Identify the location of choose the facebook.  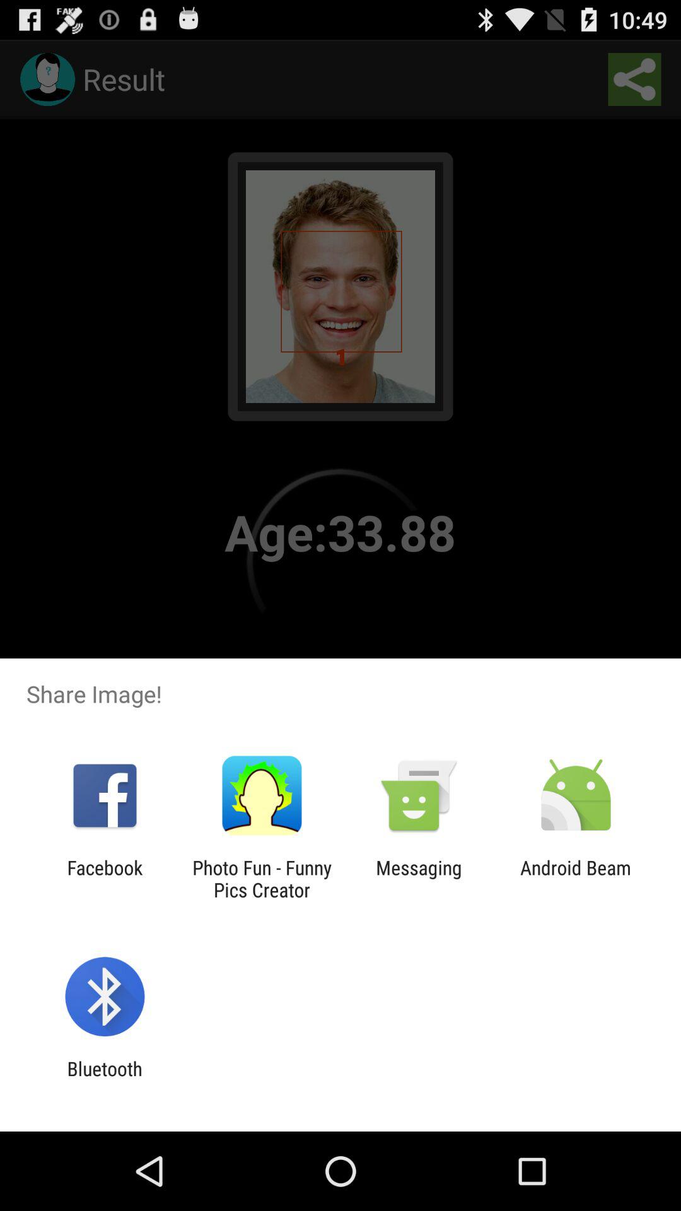
(105, 879).